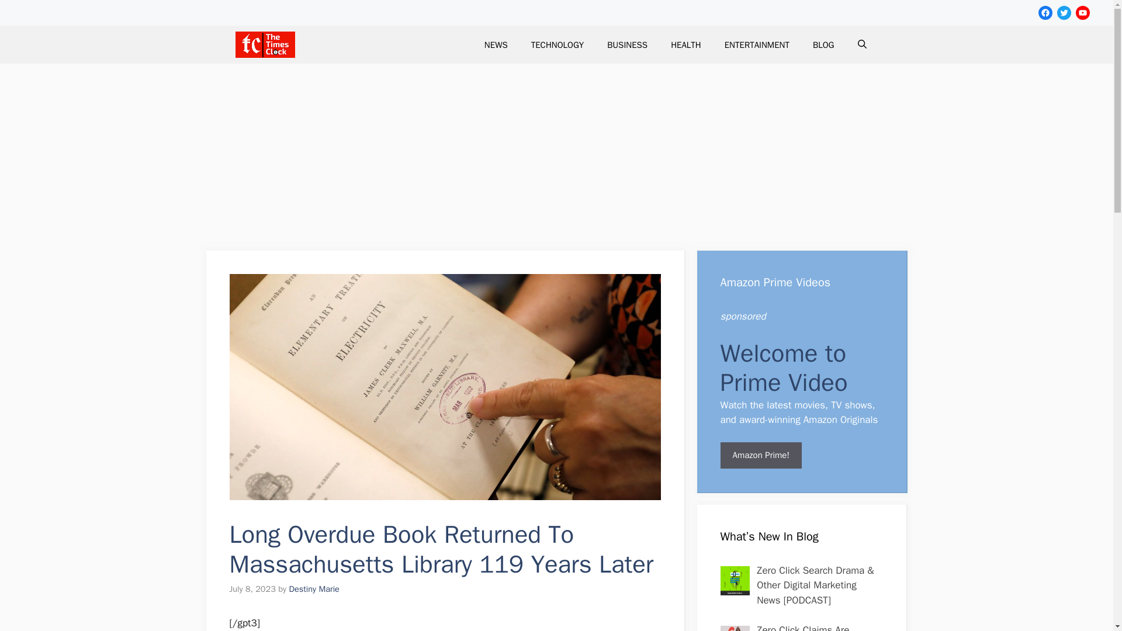  I want to click on ENTERTAINMENT, so click(756, 44).